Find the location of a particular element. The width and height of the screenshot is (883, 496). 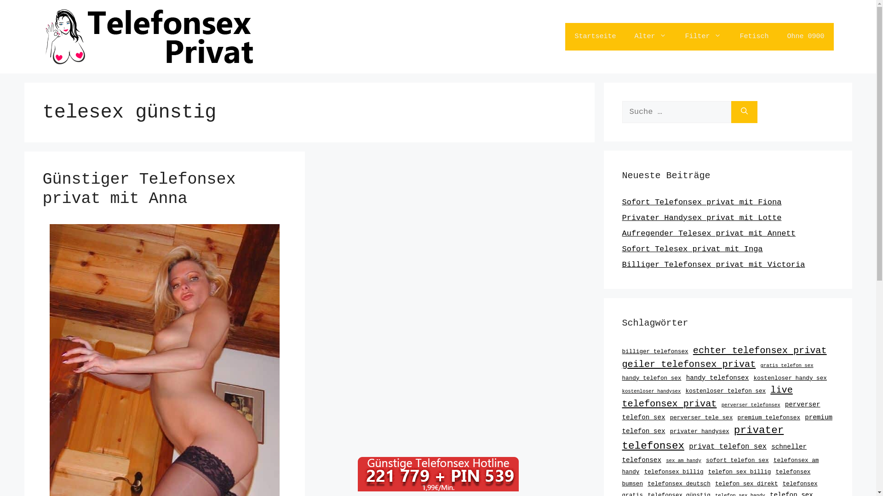

kostenloser handy sex is located at coordinates (790, 378).